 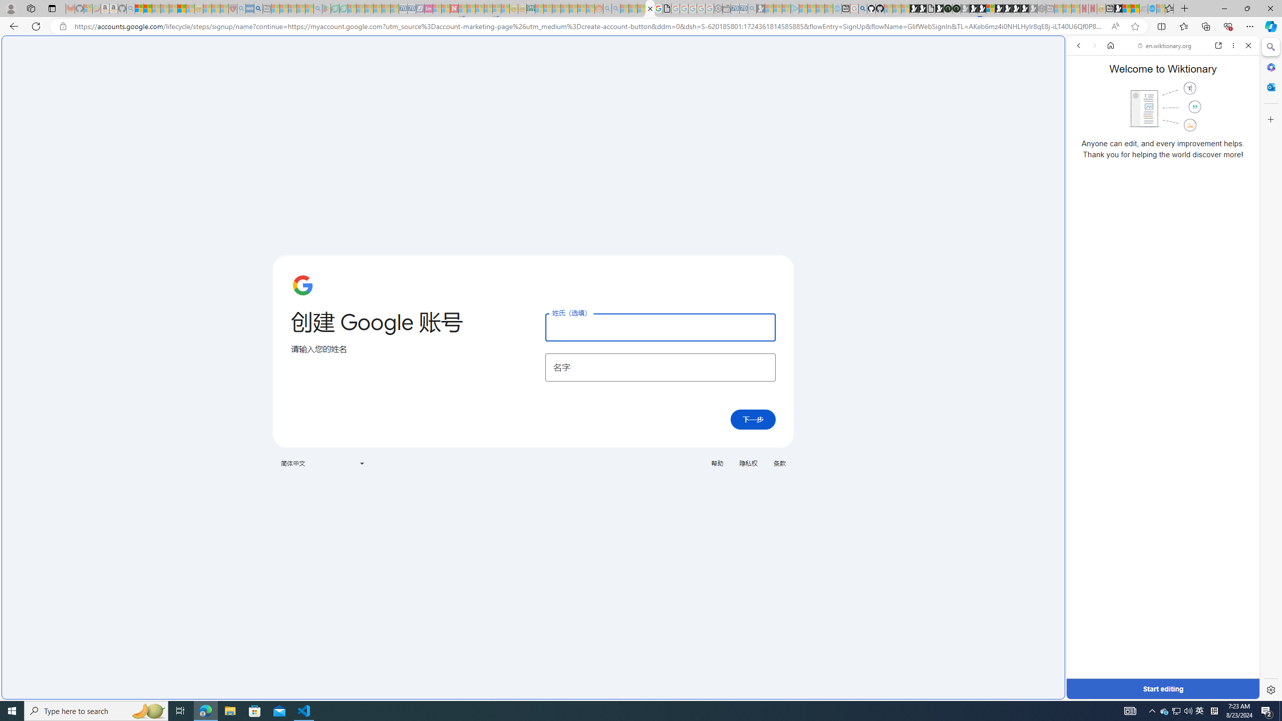 I want to click on Sign in to your account, so click(x=990, y=9).